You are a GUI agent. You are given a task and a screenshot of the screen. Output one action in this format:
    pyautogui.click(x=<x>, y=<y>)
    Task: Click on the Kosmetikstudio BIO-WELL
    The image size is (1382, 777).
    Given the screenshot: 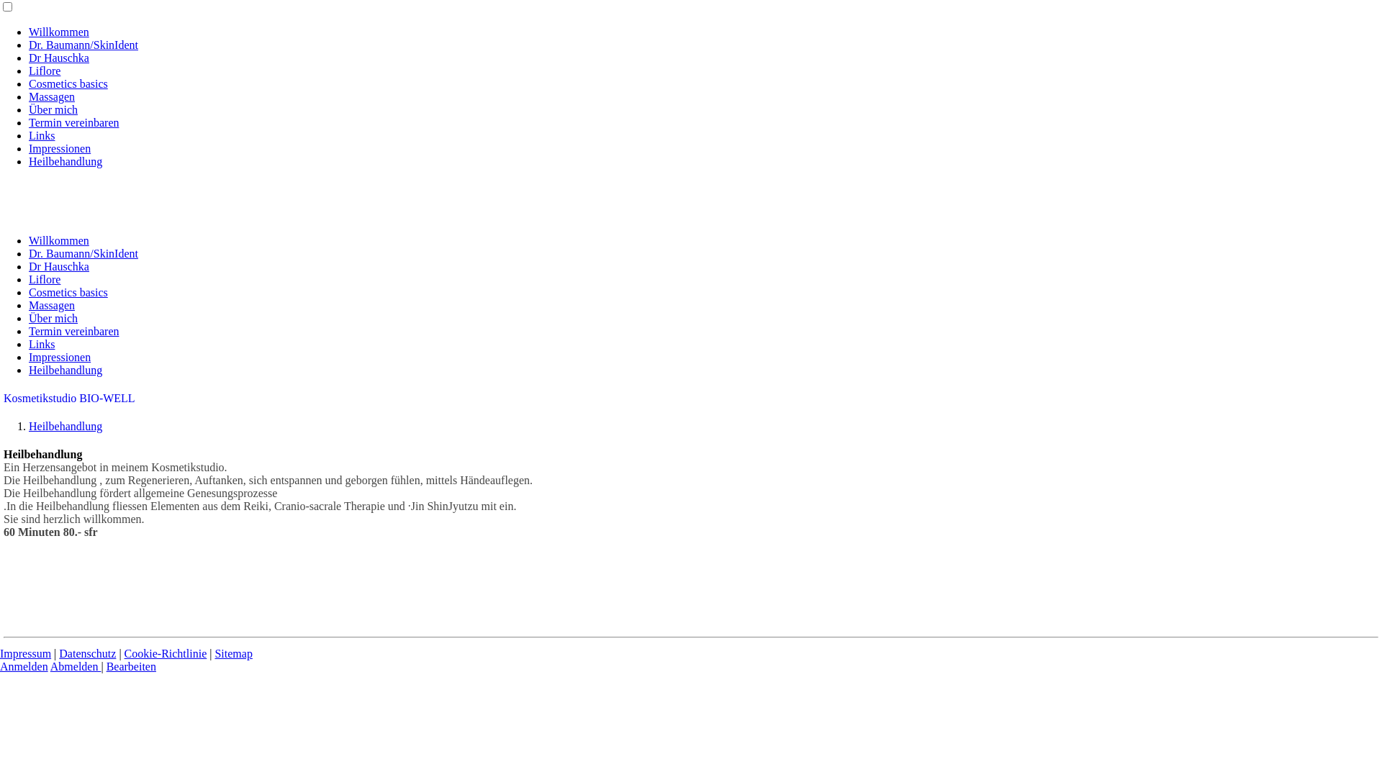 What is the action you would take?
    pyautogui.click(x=69, y=399)
    